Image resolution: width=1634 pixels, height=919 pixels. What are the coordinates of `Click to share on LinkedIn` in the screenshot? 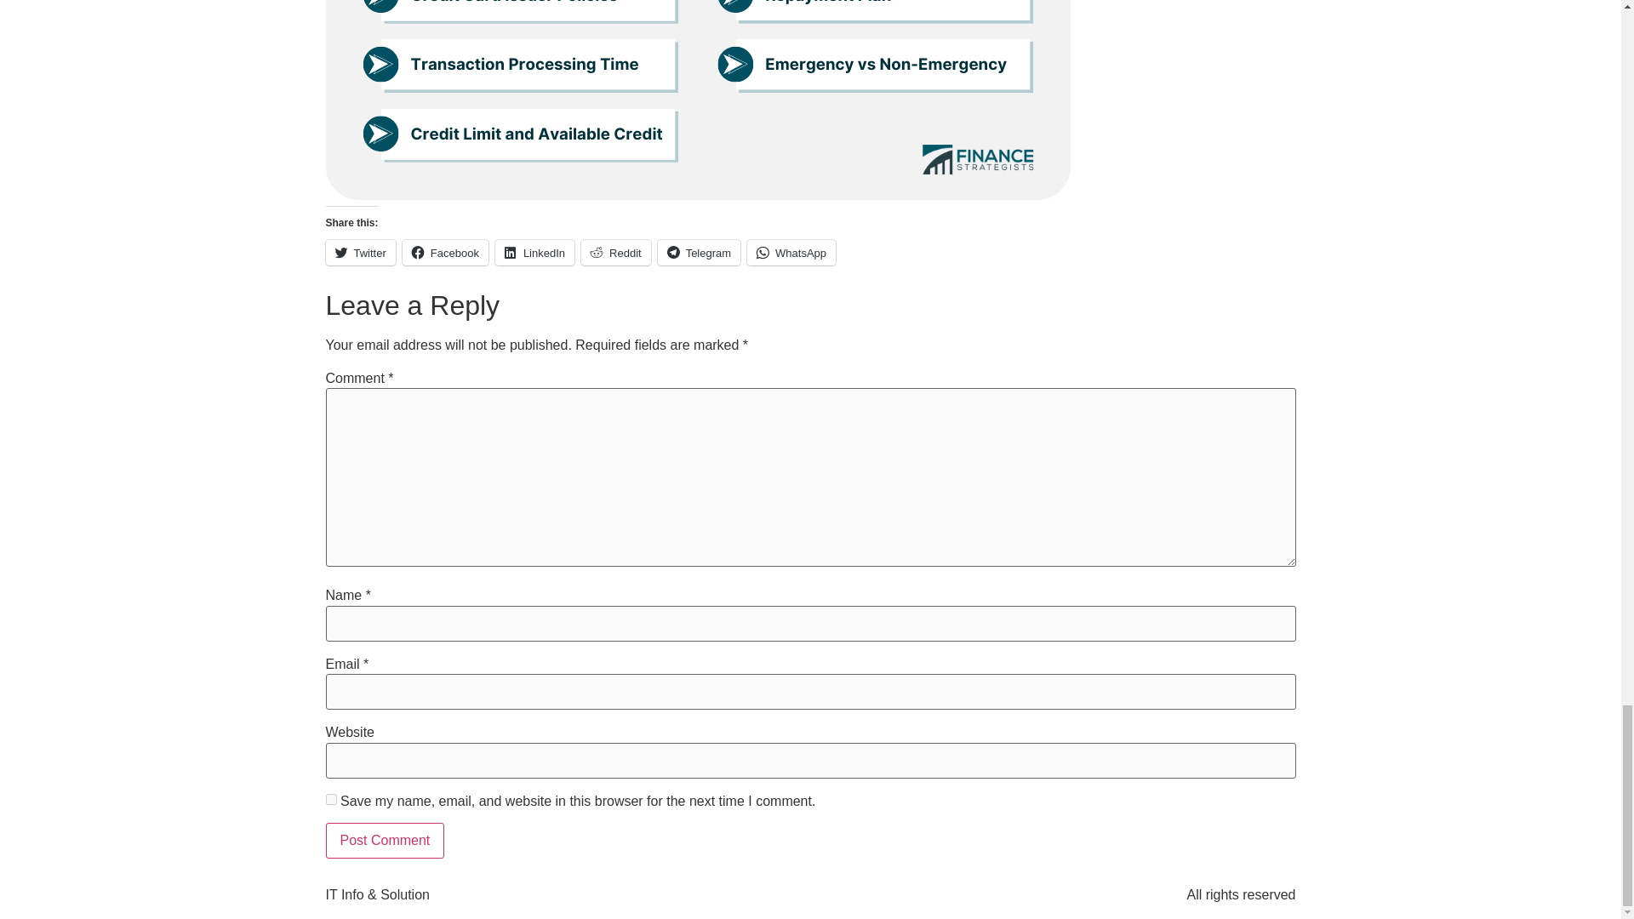 It's located at (534, 252).